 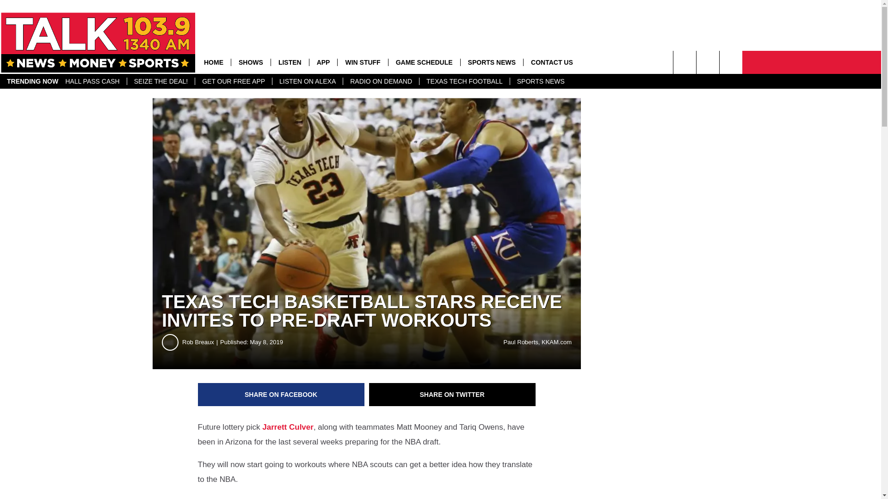 I want to click on SEIZE THE DEAL!, so click(x=160, y=81).